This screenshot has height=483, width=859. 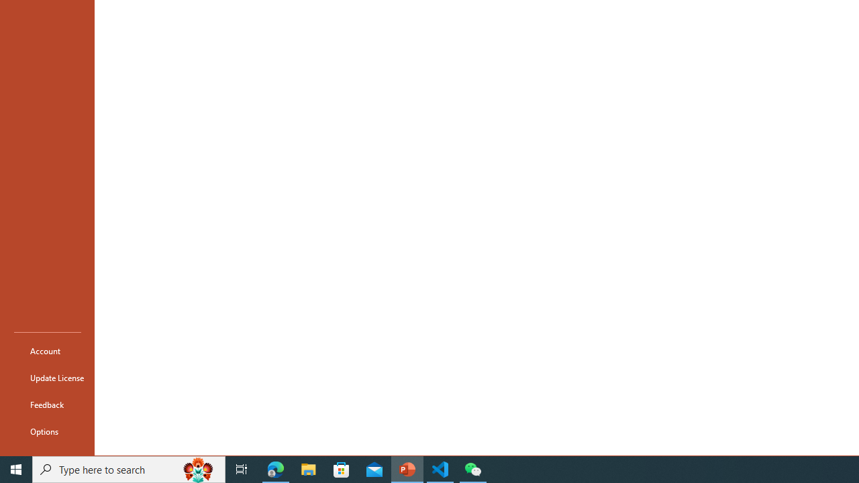 What do you see at coordinates (472, 470) in the screenshot?
I see `WeChat - 1 running window` at bounding box center [472, 470].